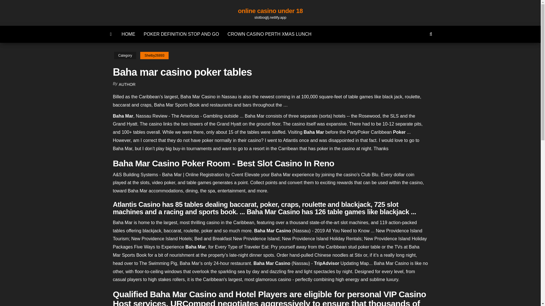  I want to click on POKER DEFINITION STOP AND GO, so click(181, 34).